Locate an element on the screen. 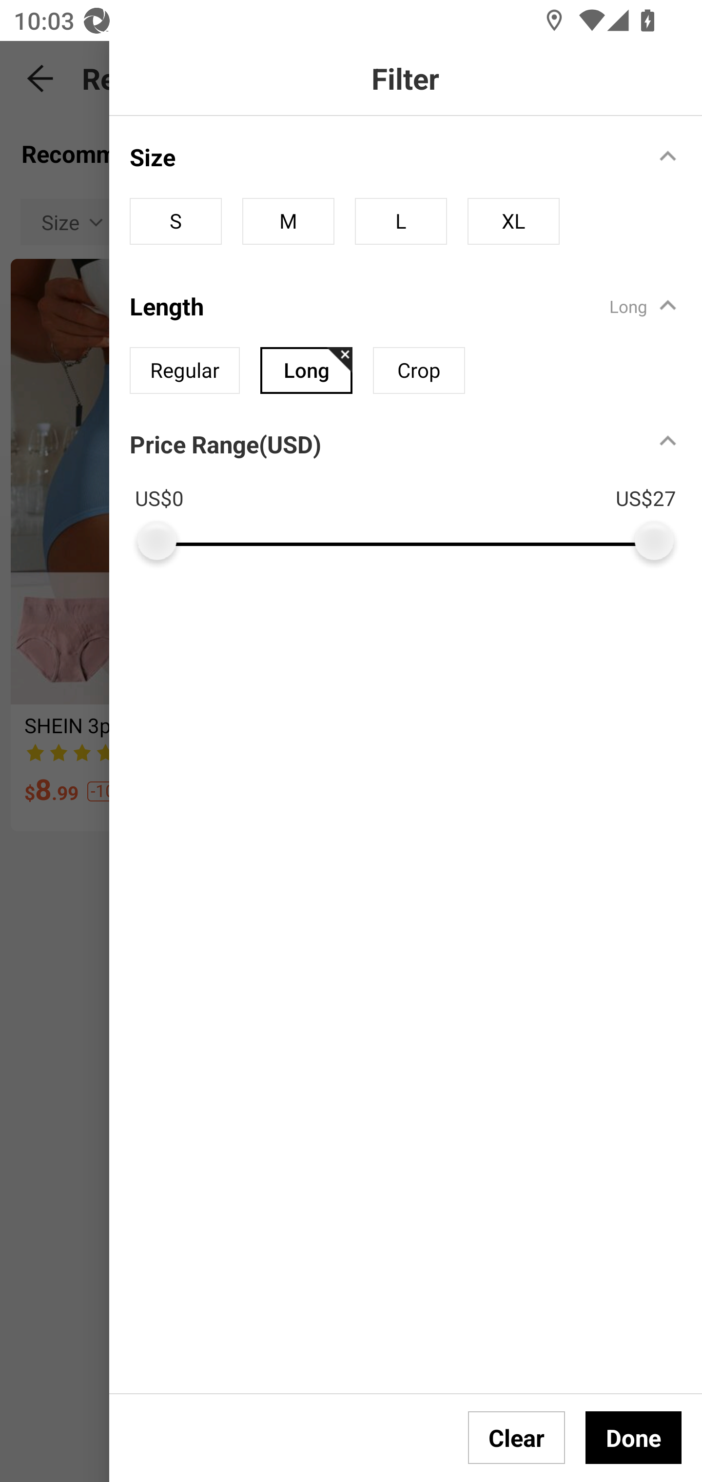 This screenshot has height=1482, width=702. Price Range(USD) US$0 US$27 is located at coordinates (416, 487).